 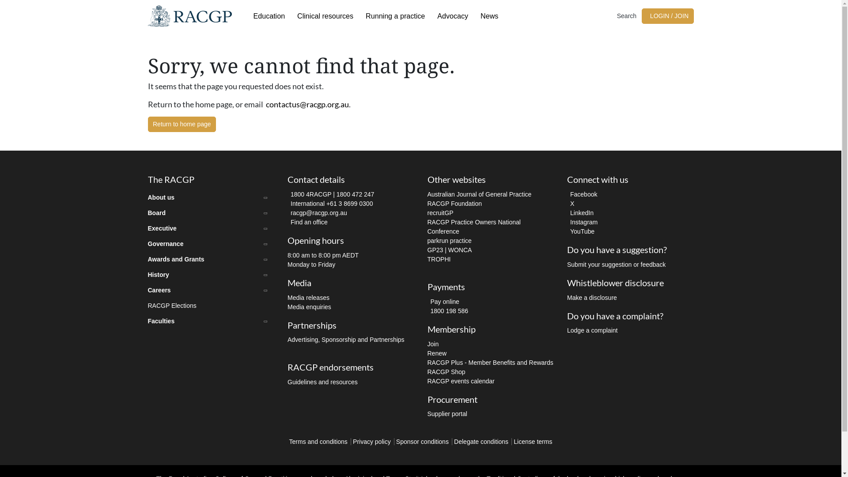 I want to click on RACGP Plus - Member Benefits and Rewards, so click(x=490, y=362).